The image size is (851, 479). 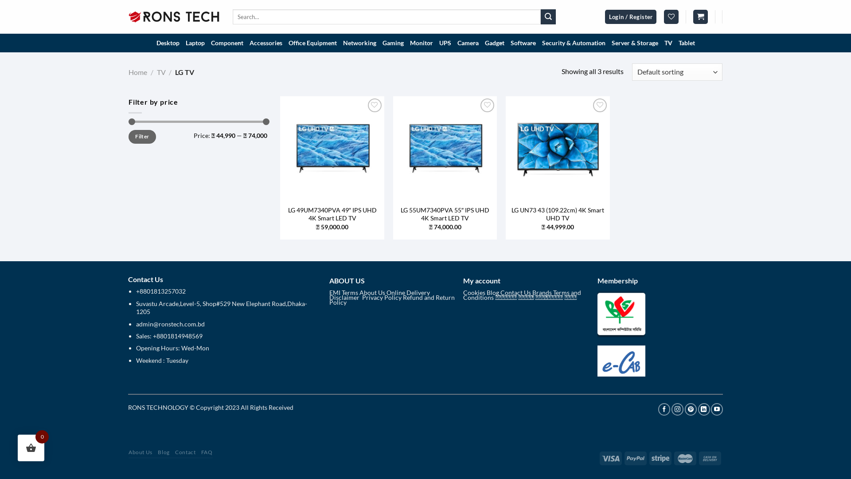 What do you see at coordinates (474, 293) in the screenshot?
I see `Cookies` at bounding box center [474, 293].